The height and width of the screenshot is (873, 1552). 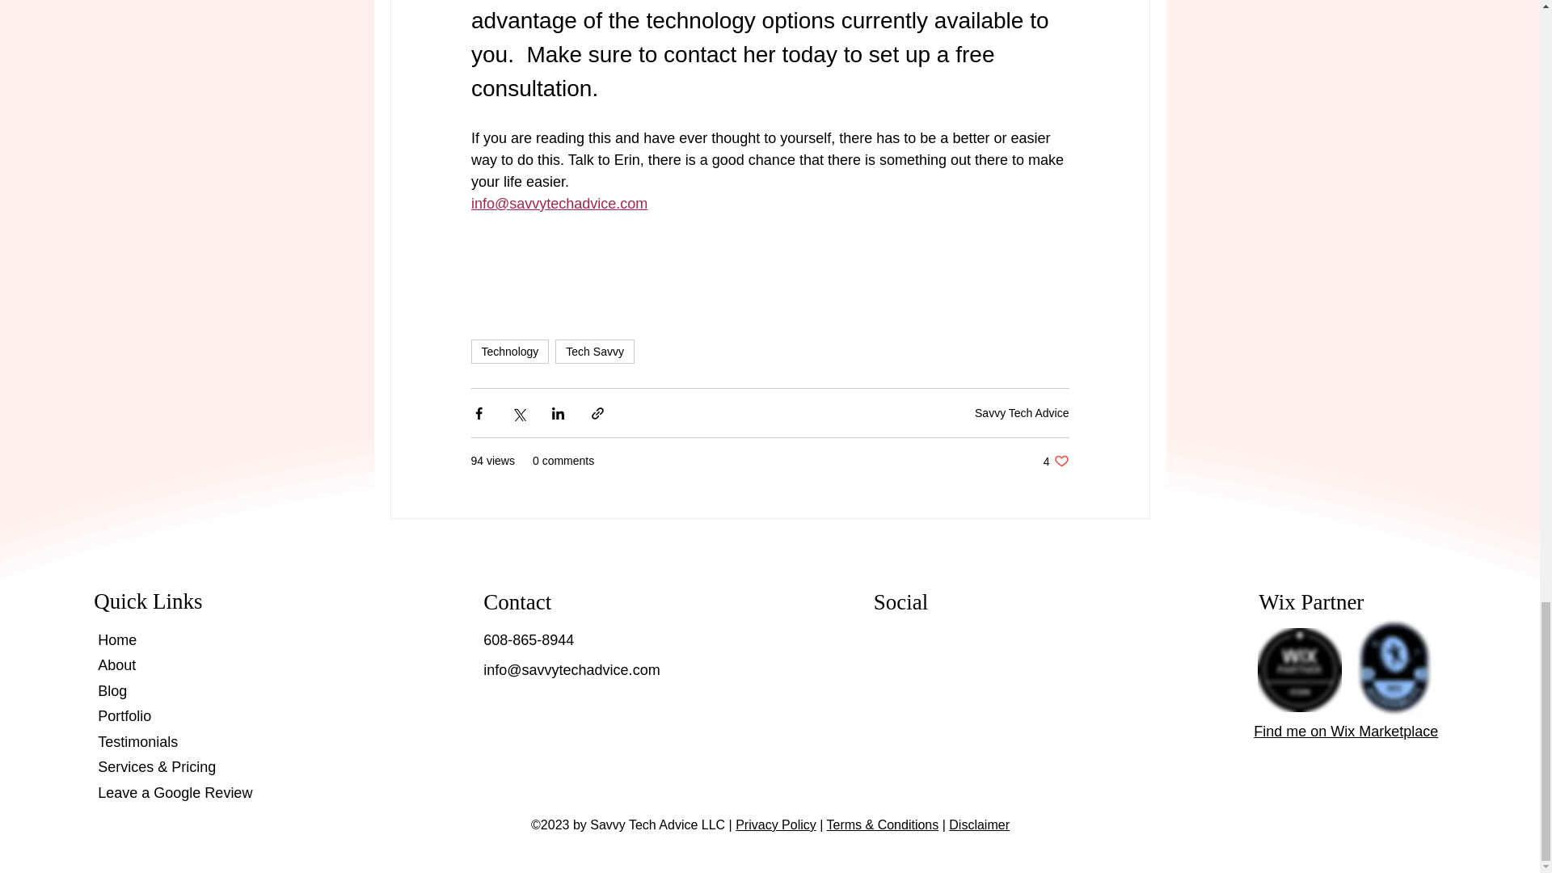 What do you see at coordinates (1056, 461) in the screenshot?
I see `Portfolio` at bounding box center [1056, 461].